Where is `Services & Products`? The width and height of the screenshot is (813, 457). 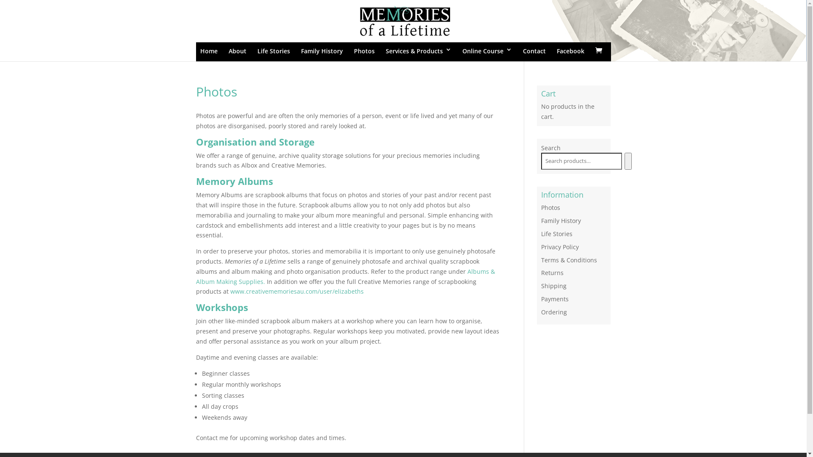
Services & Products is located at coordinates (418, 52).